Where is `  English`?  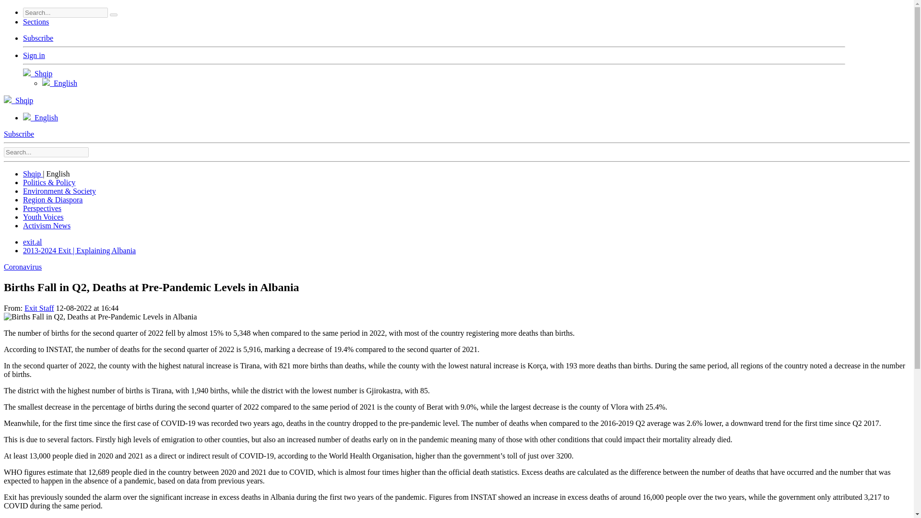   English is located at coordinates (40, 117).